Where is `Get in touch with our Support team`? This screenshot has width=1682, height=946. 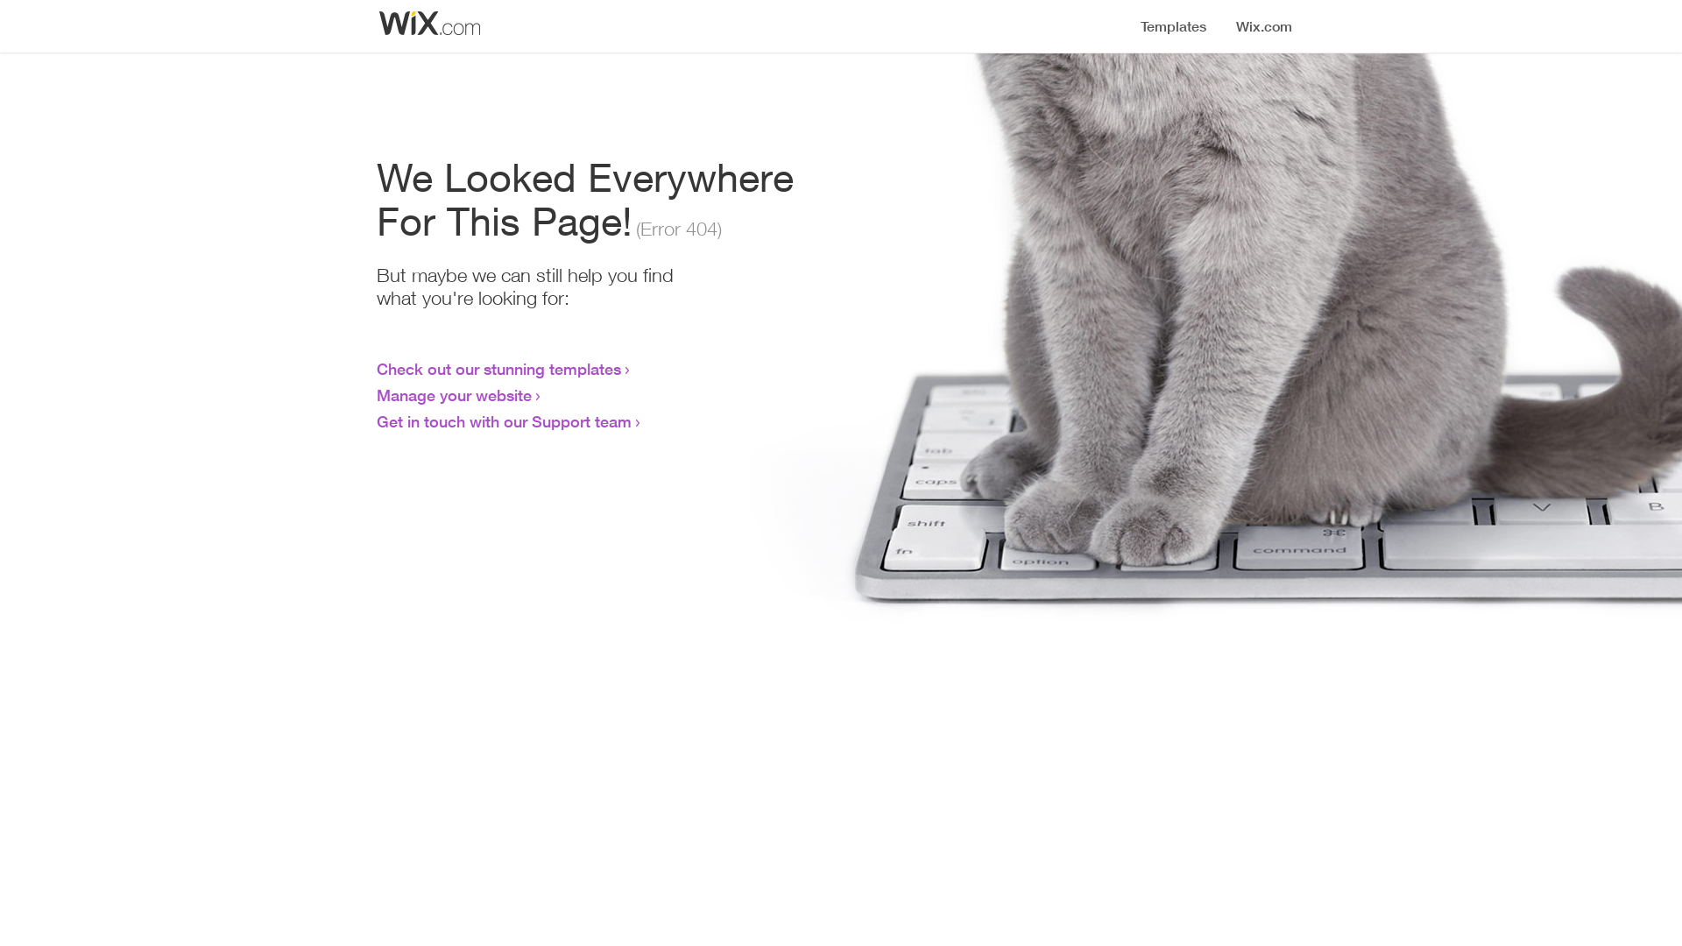 Get in touch with our Support team is located at coordinates (505, 421).